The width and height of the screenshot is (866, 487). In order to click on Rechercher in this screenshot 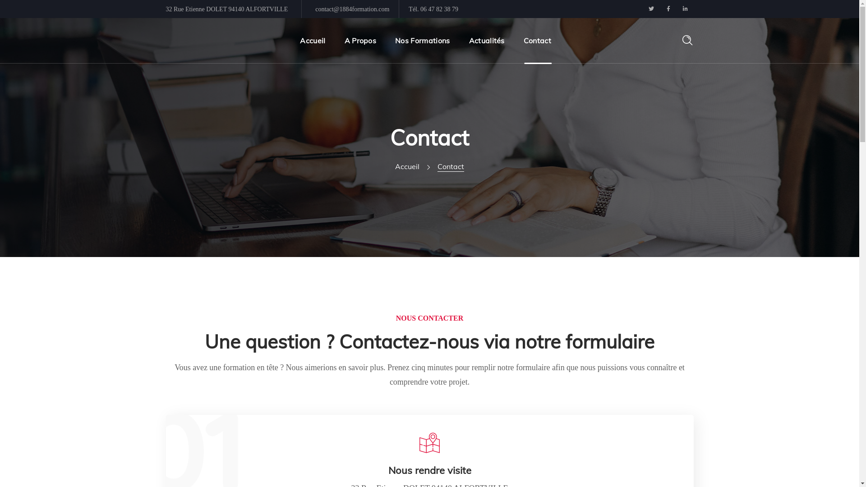, I will do `click(656, 96)`.